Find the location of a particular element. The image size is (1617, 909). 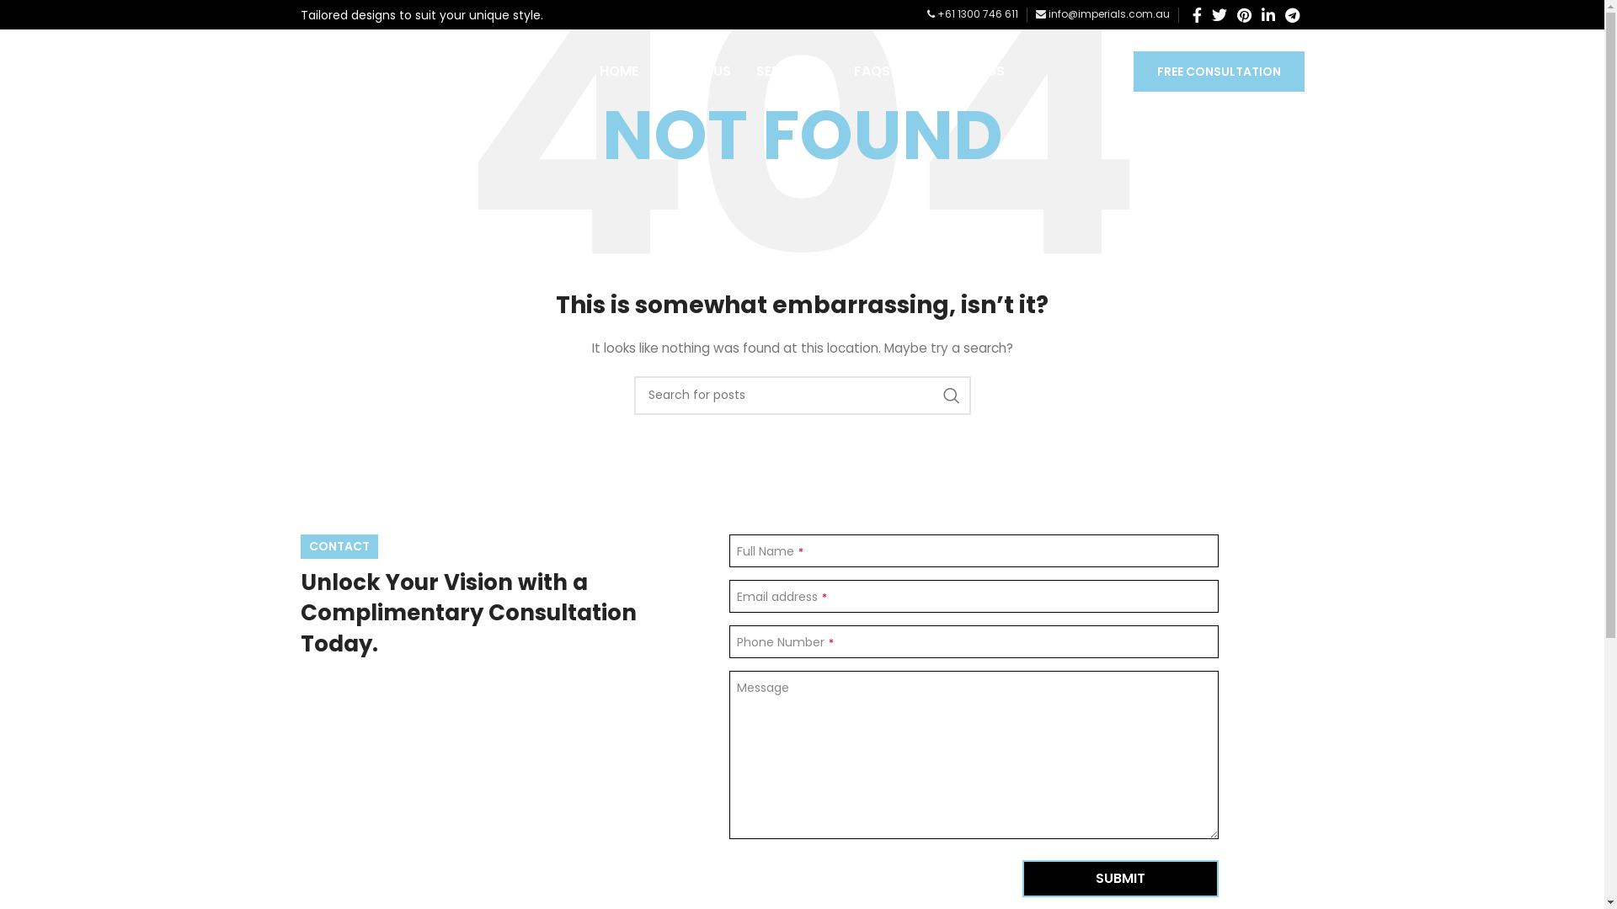

ABOUT US is located at coordinates (697, 72).